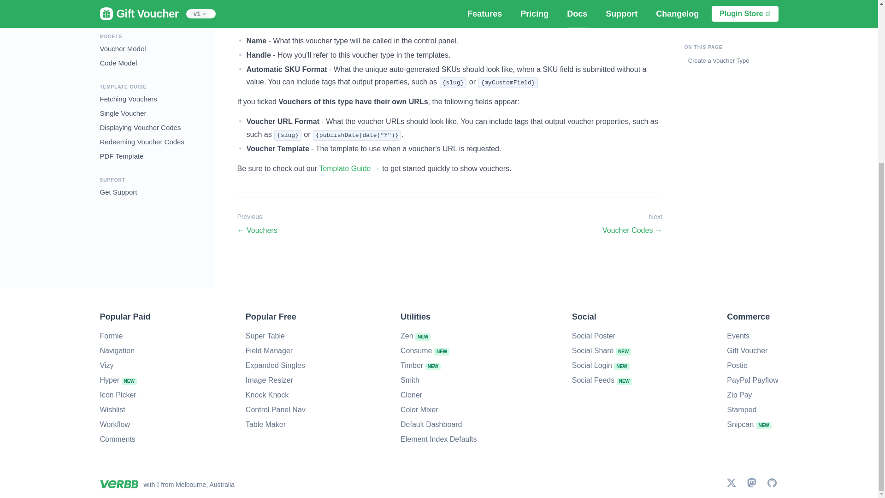 This screenshot has width=885, height=498. I want to click on Code Model, so click(118, 61).